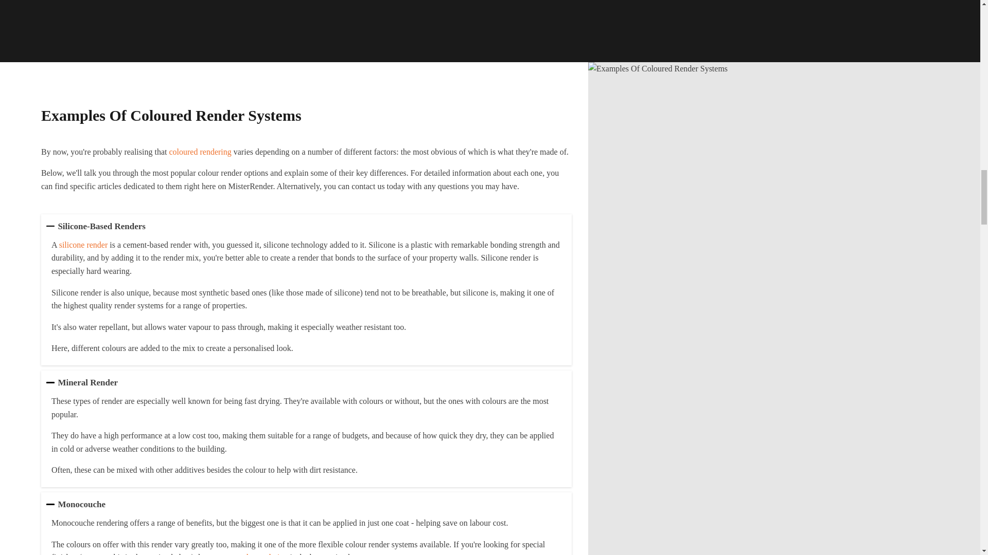  I want to click on coloured rendering, so click(200, 152).